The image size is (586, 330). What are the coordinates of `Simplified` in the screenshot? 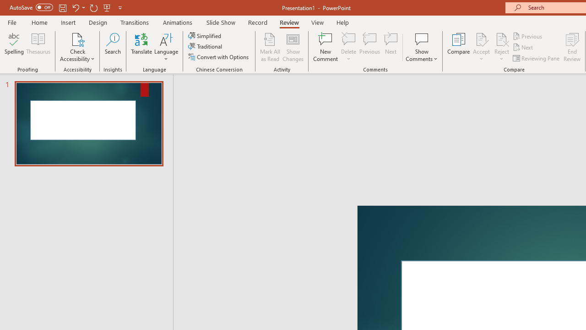 It's located at (206, 36).